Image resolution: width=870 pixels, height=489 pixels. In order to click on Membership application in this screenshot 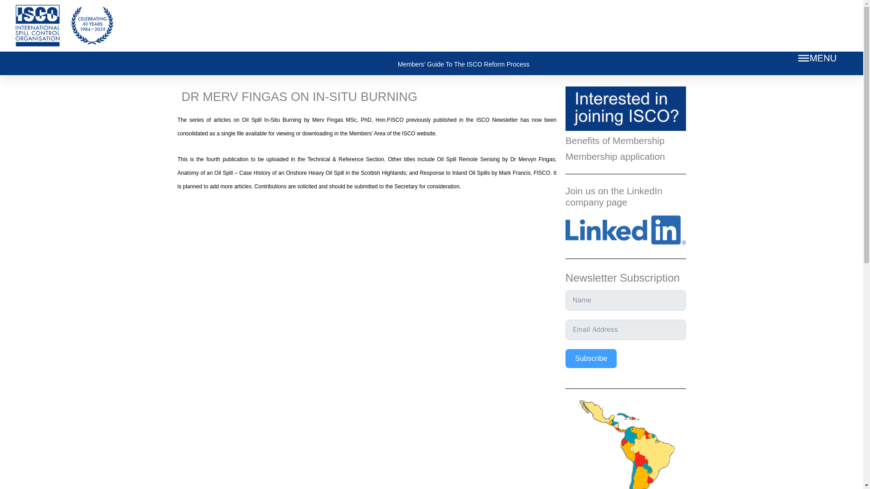, I will do `click(615, 156)`.